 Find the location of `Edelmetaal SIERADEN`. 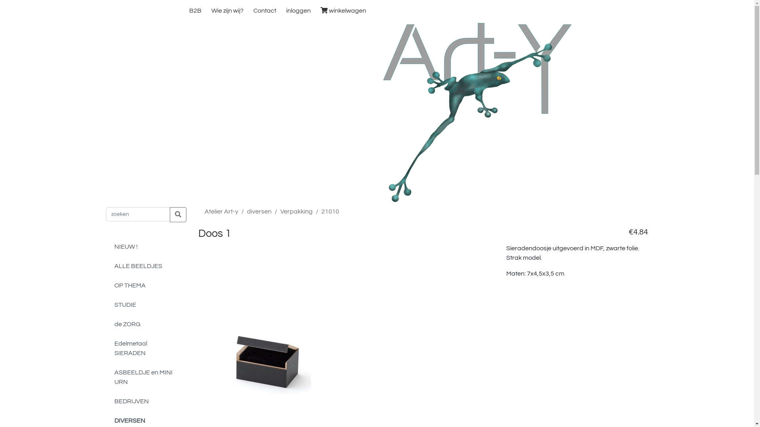

Edelmetaal SIERADEN is located at coordinates (146, 349).